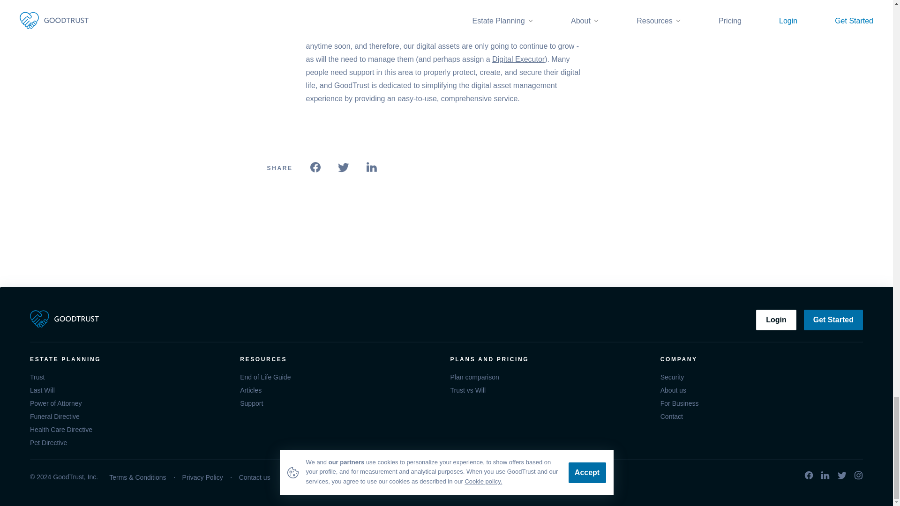  What do you see at coordinates (131, 377) in the screenshot?
I see `Trust` at bounding box center [131, 377].